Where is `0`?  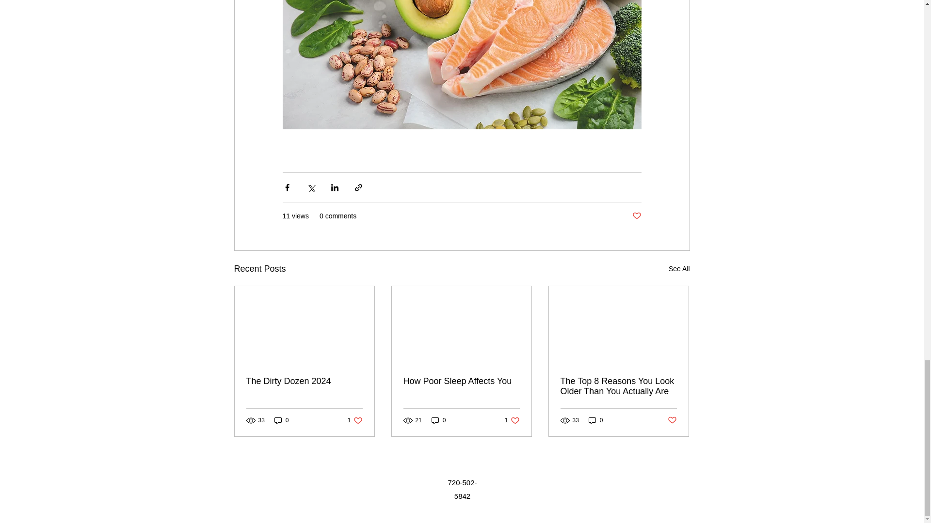
0 is located at coordinates (281, 420).